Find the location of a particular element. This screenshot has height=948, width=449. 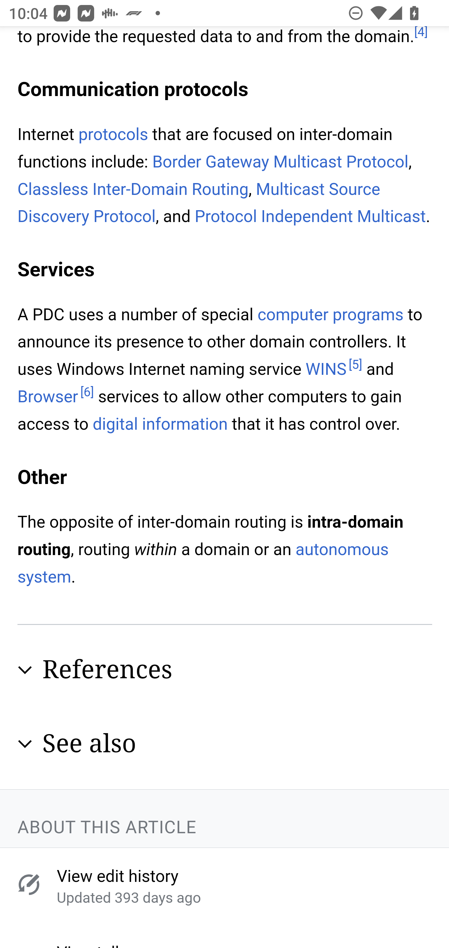

WINS is located at coordinates (326, 370).